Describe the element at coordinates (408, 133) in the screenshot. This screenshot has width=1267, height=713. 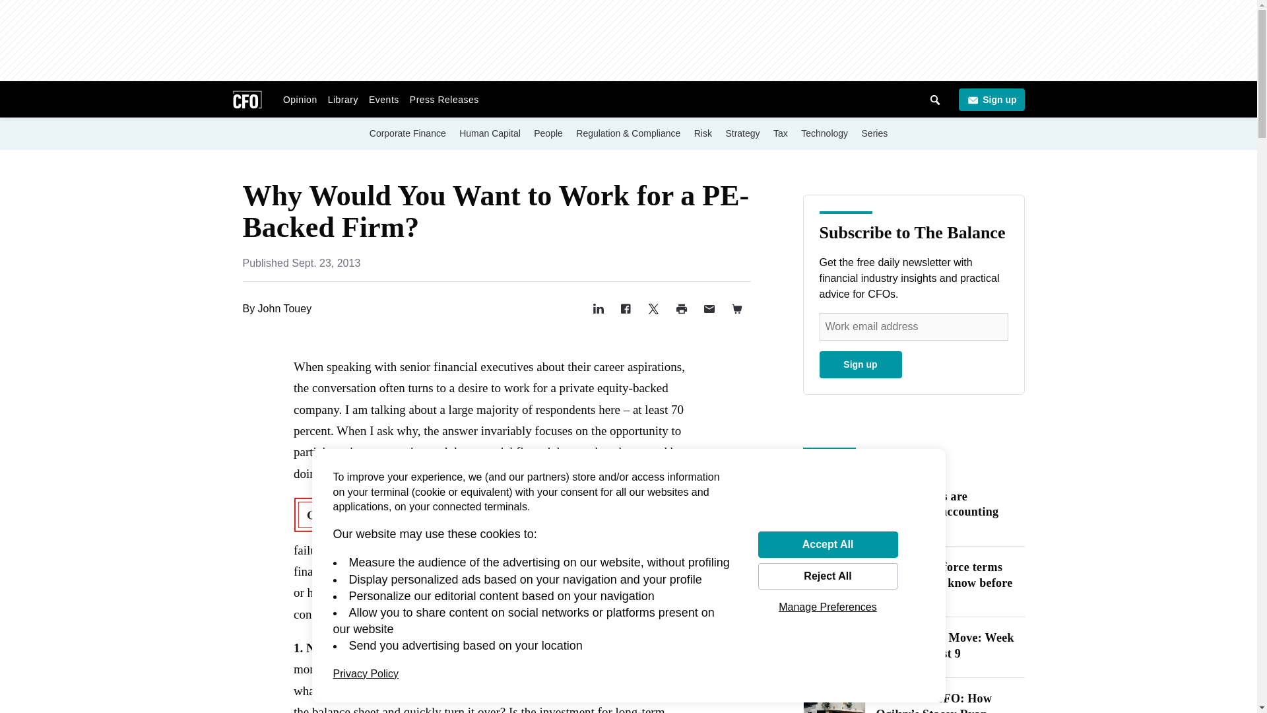
I see `Corporate Finance` at that location.